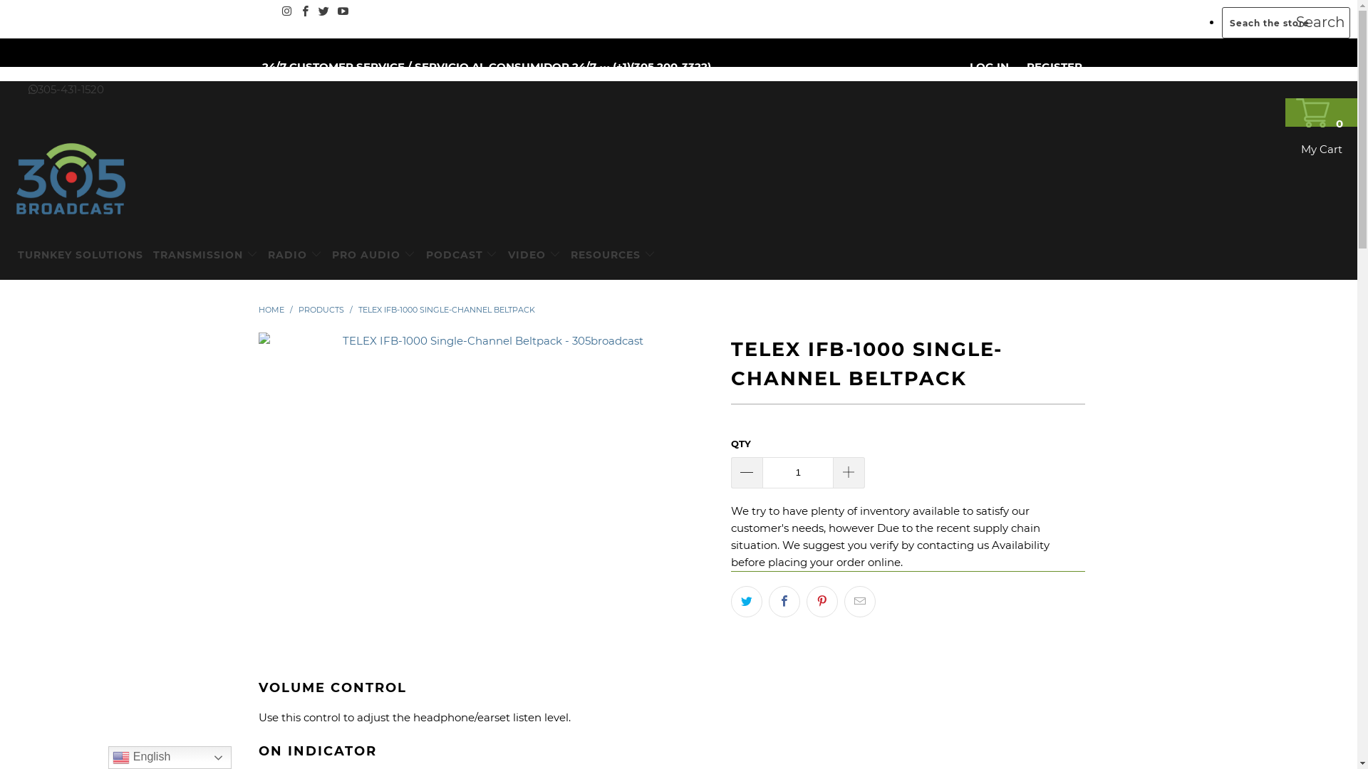 This screenshot has width=1368, height=769. Describe the element at coordinates (860, 602) in the screenshot. I see `Email this to a friend` at that location.